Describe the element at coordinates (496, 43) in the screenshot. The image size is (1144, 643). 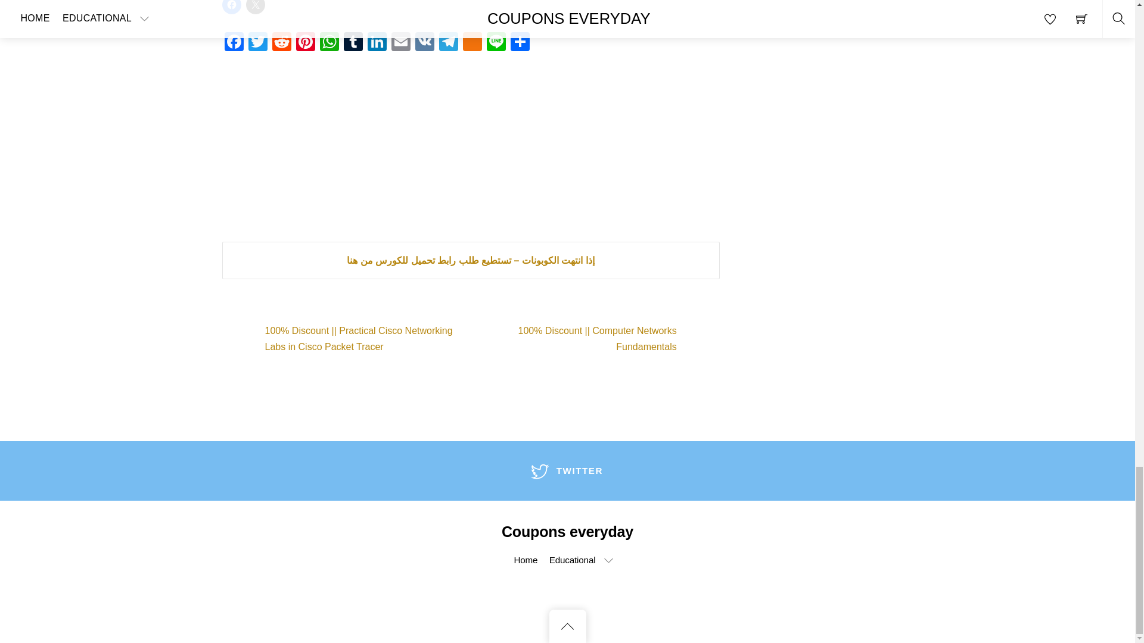
I see `Line` at that location.